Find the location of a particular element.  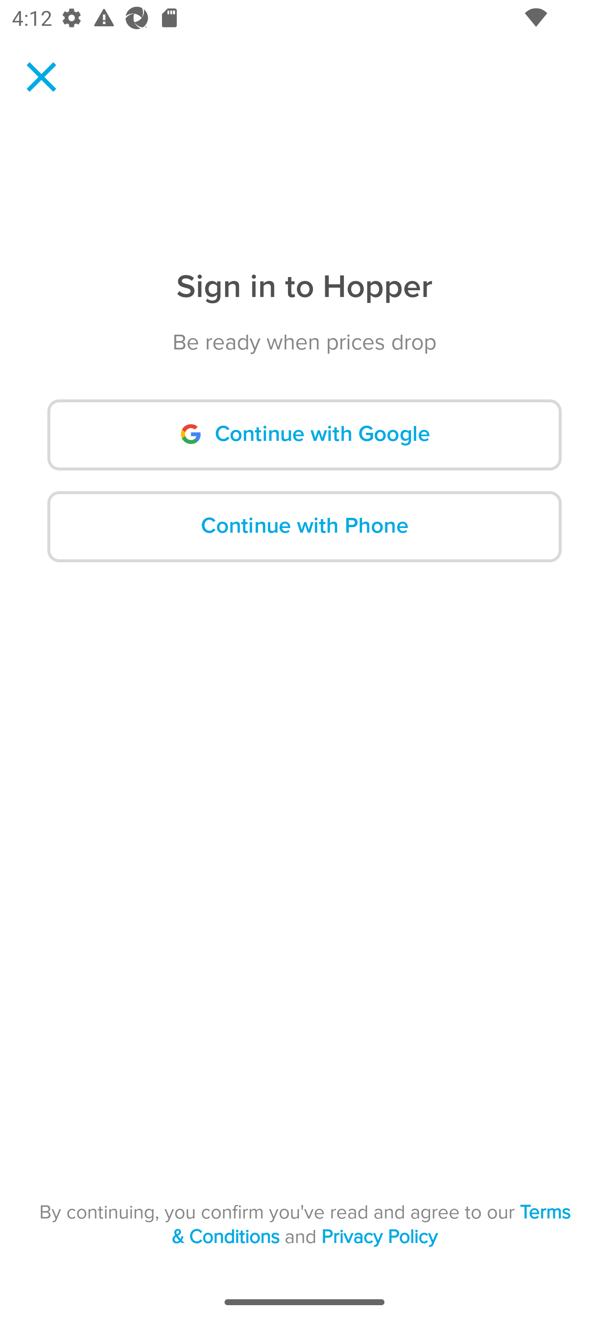

‍Continue with Phone is located at coordinates (304, 526).